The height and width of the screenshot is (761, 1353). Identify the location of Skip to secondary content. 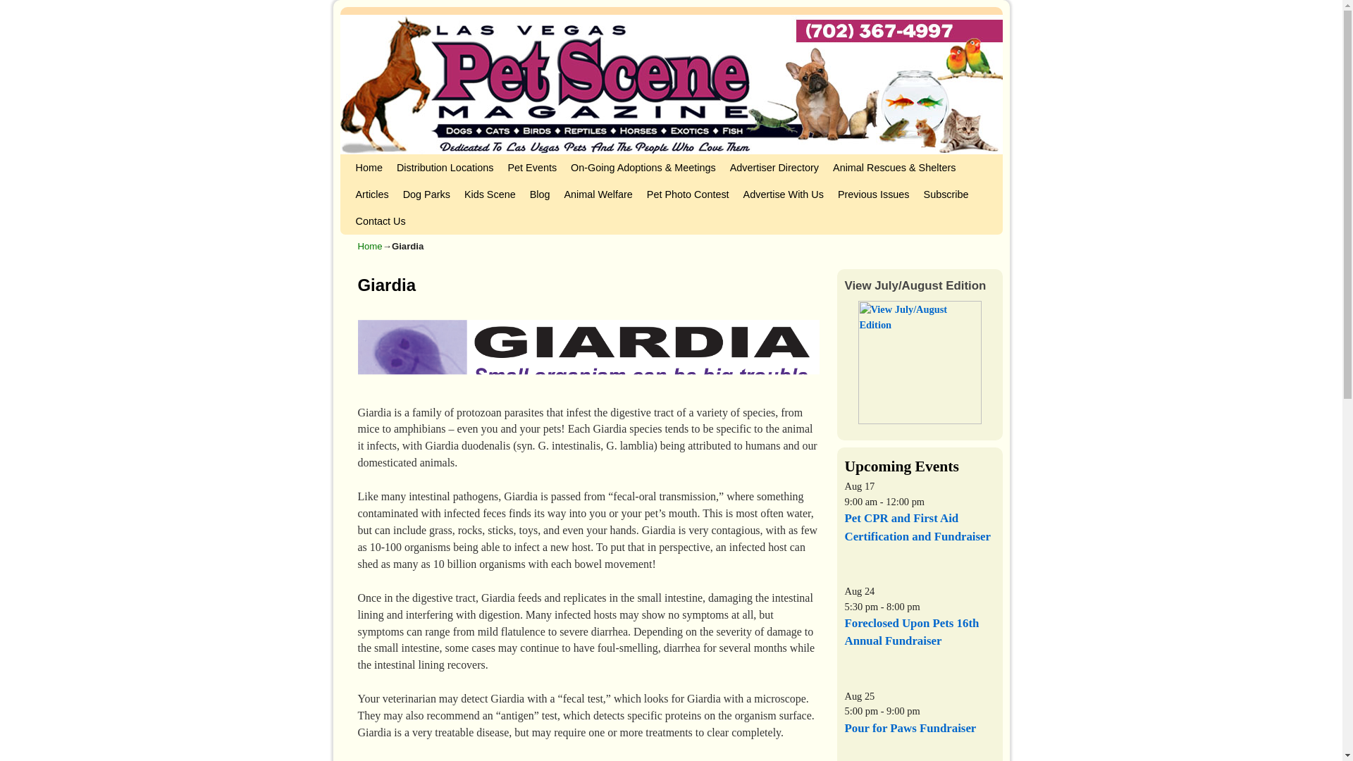
(383, 161).